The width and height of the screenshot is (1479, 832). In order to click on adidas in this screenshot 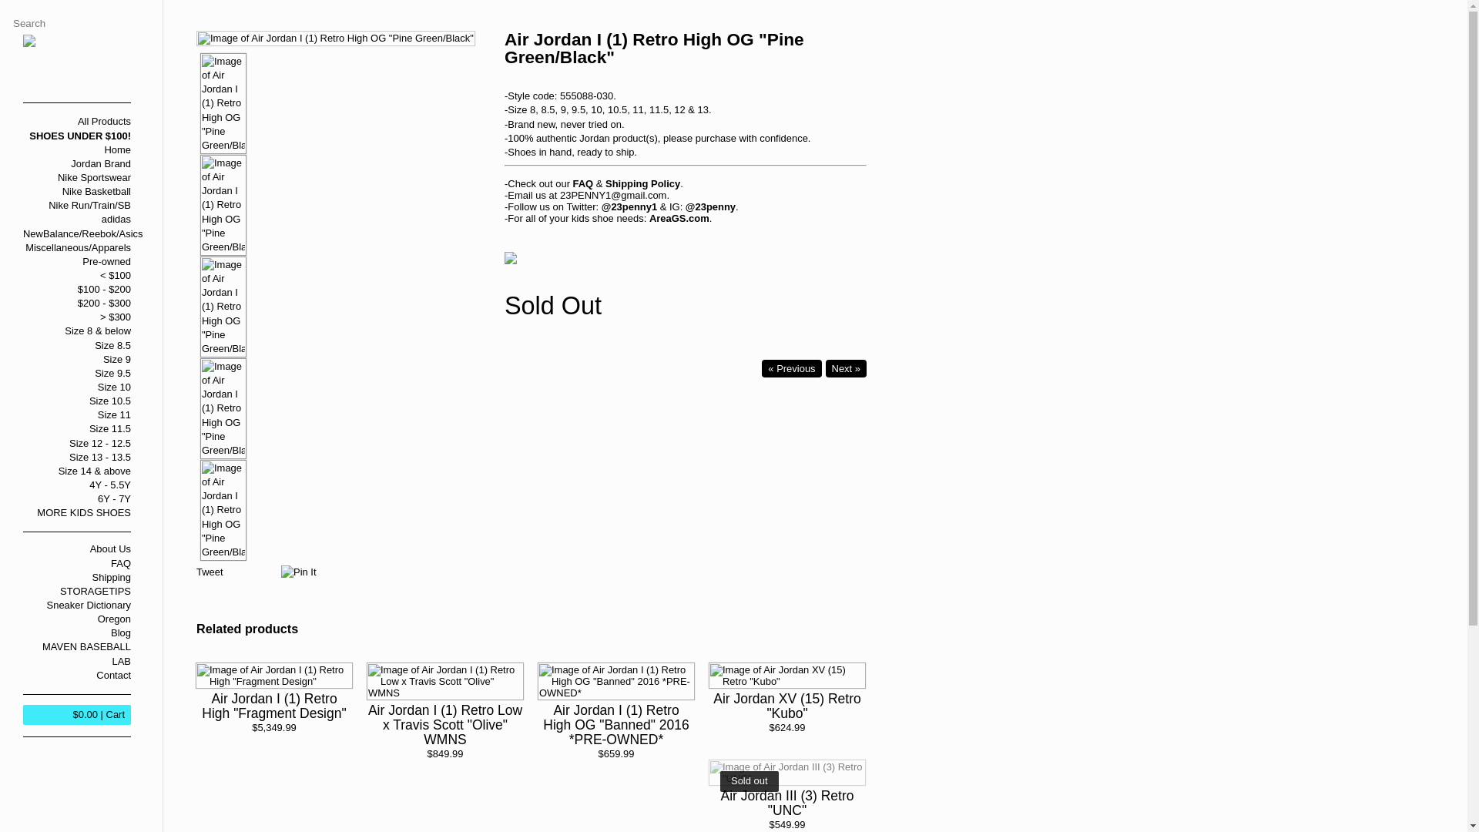, I will do `click(77, 220)`.